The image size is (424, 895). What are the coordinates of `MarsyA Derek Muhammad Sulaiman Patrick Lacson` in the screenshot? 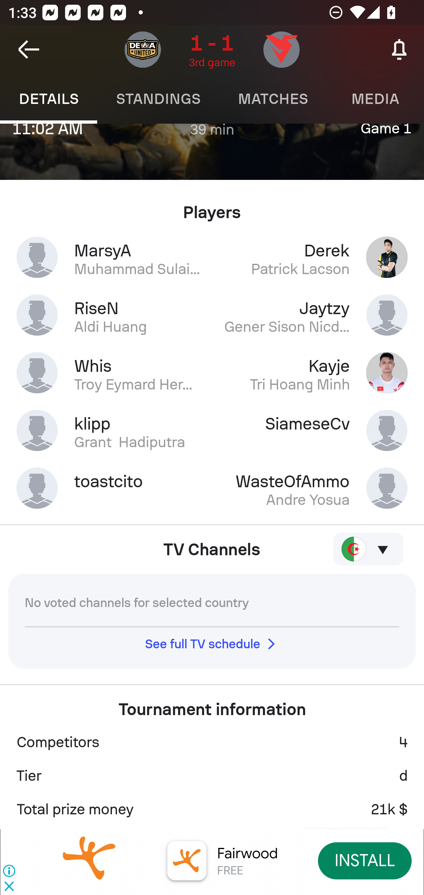 It's located at (212, 257).